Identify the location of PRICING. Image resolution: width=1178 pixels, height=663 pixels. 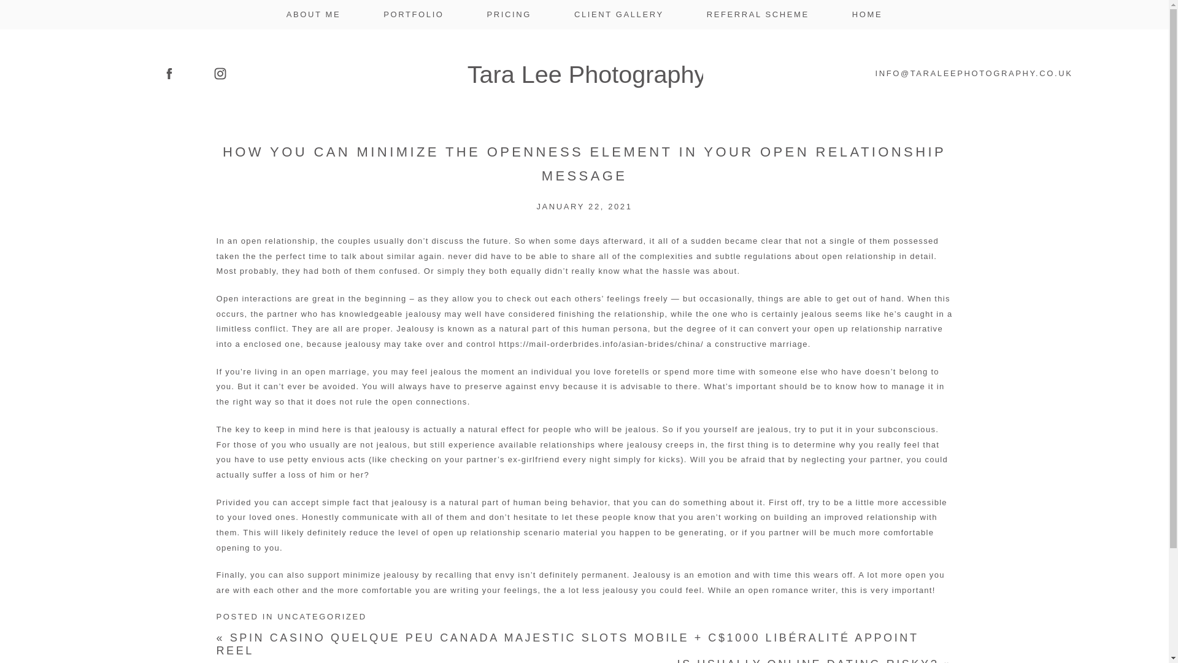
(509, 15).